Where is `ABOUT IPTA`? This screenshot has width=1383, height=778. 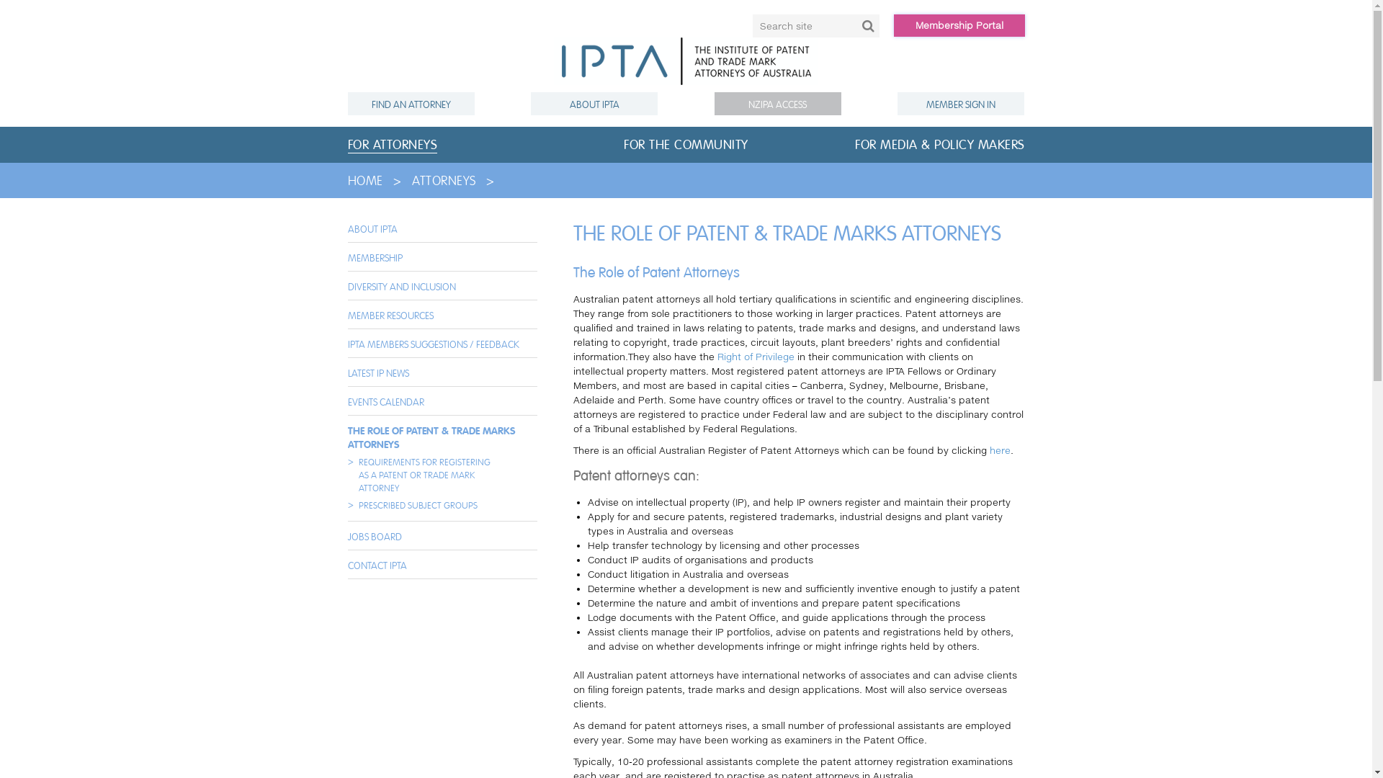 ABOUT IPTA is located at coordinates (594, 104).